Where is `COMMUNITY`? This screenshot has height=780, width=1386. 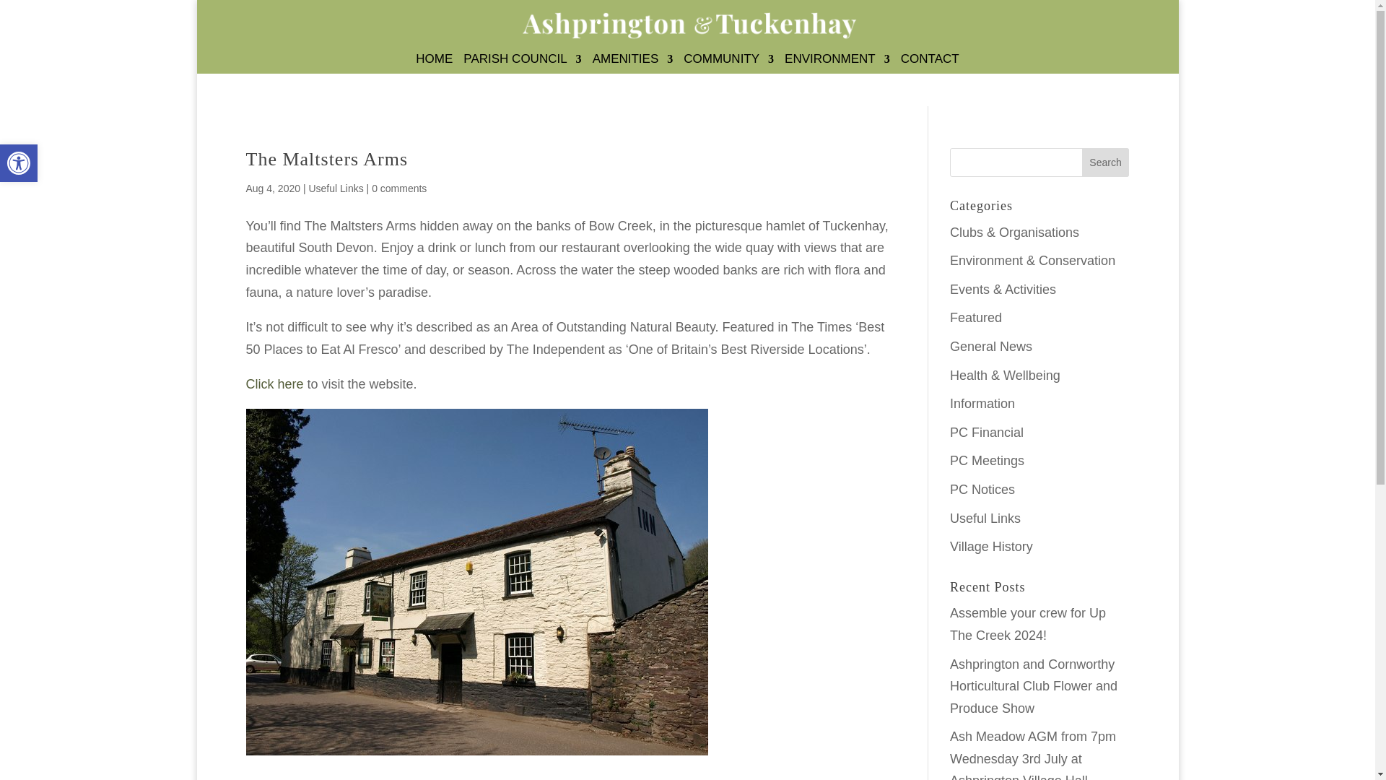 COMMUNITY is located at coordinates (728, 64).